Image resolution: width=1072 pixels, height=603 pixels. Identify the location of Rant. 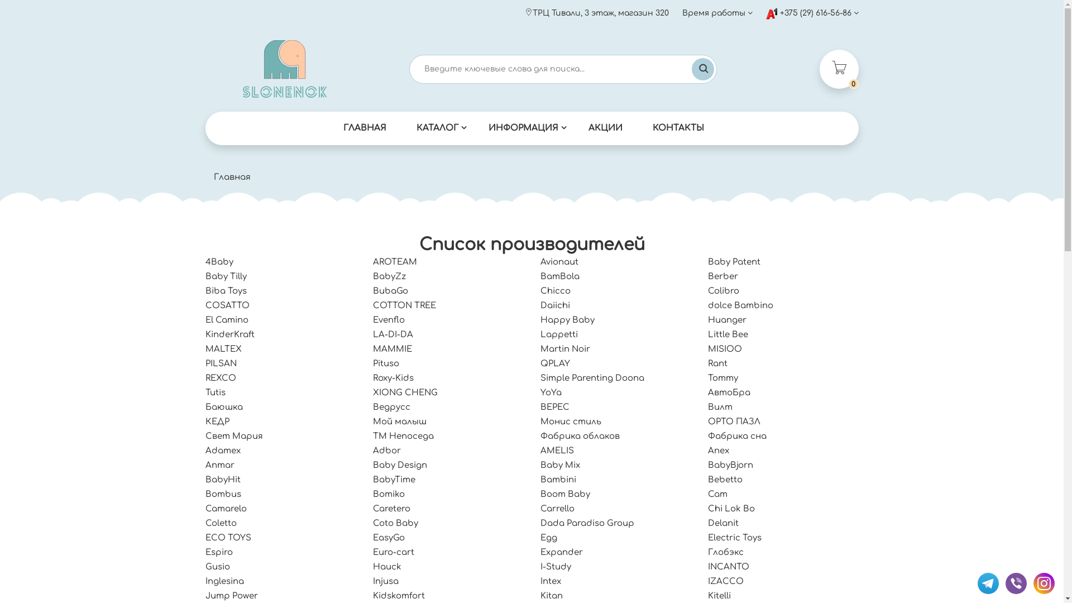
(718, 364).